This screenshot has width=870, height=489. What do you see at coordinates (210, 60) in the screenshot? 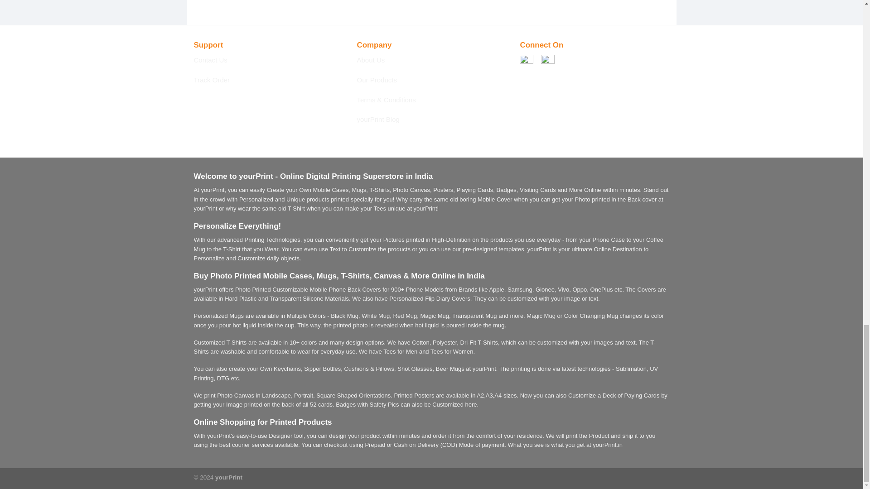
I see `Contact Us` at bounding box center [210, 60].